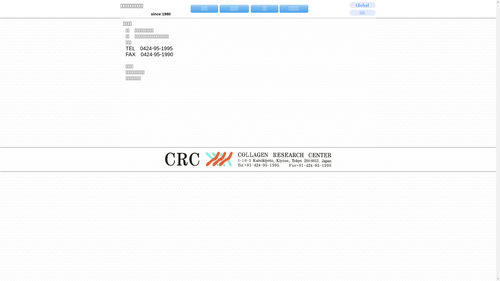  I want to click on Global, so click(362, 5).